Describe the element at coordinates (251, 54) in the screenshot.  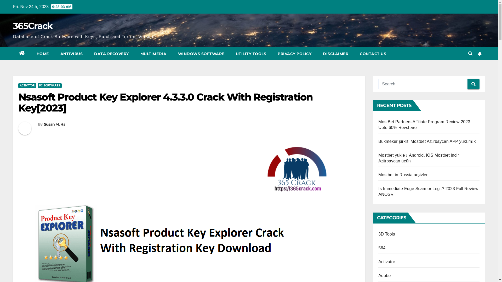
I see `UTILITY TOOLS` at that location.